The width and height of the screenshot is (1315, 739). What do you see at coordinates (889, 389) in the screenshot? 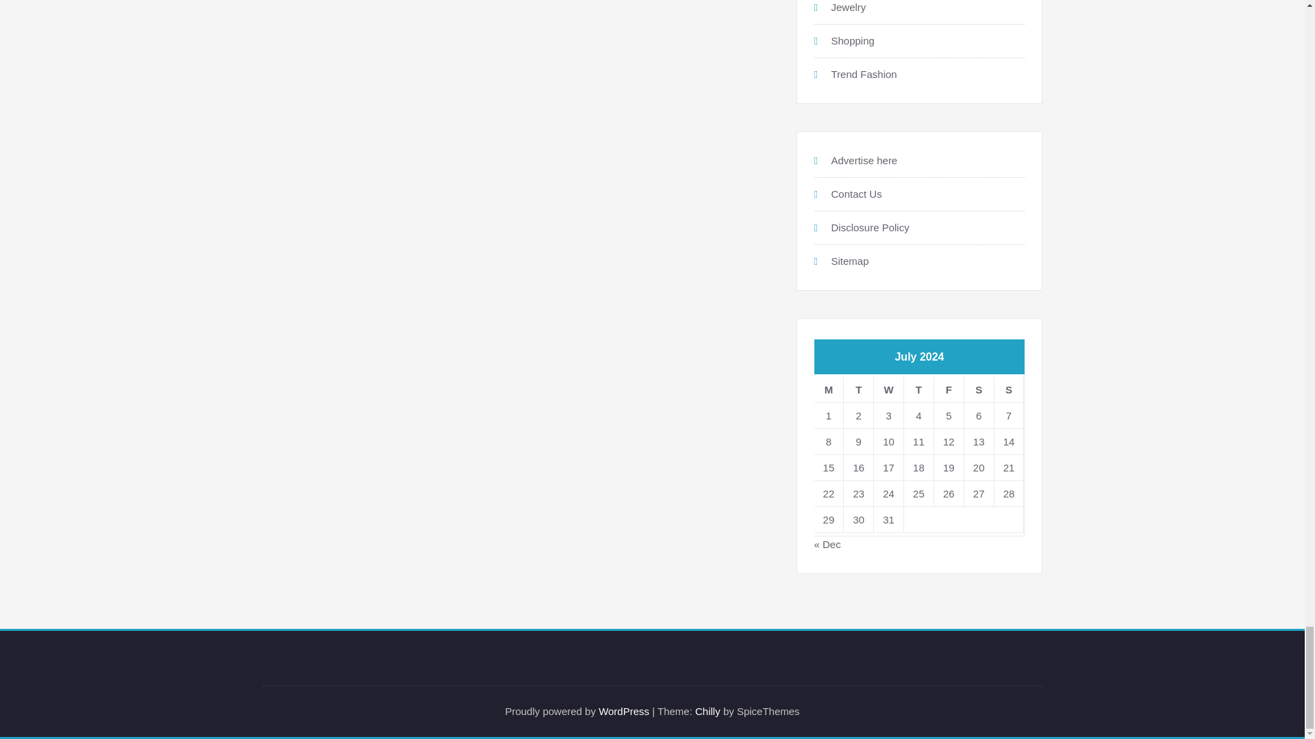
I see `Wednesday` at bounding box center [889, 389].